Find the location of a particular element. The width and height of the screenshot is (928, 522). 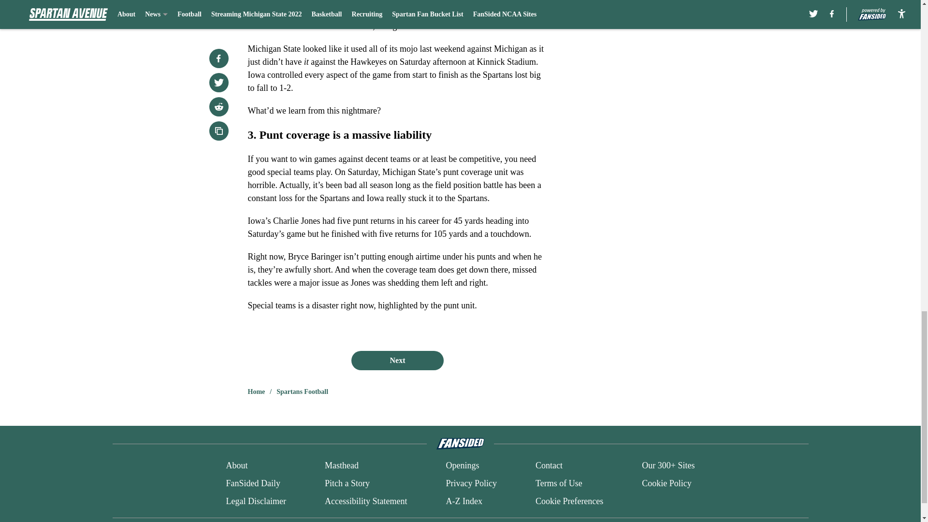

Pitch a Story is located at coordinates (347, 483).